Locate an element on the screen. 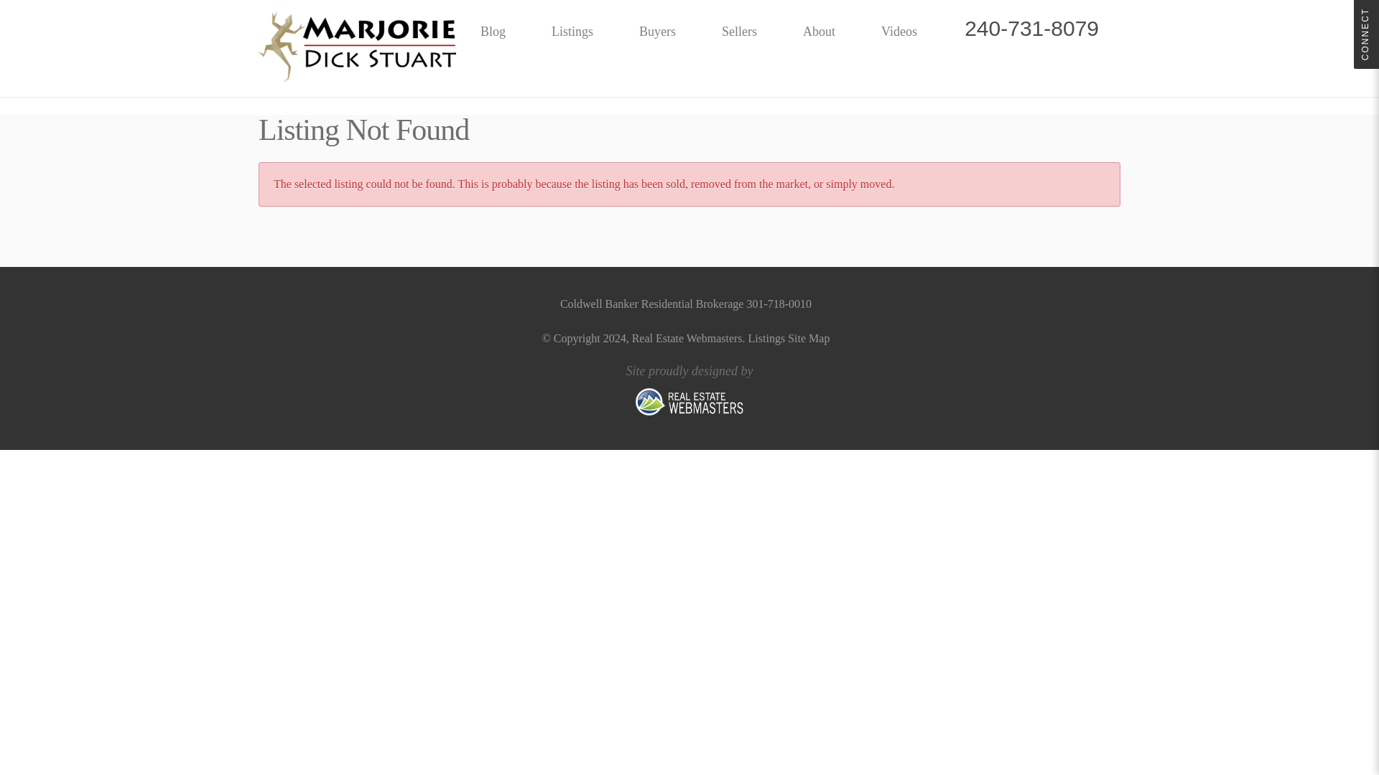  Blog is located at coordinates (493, 31).